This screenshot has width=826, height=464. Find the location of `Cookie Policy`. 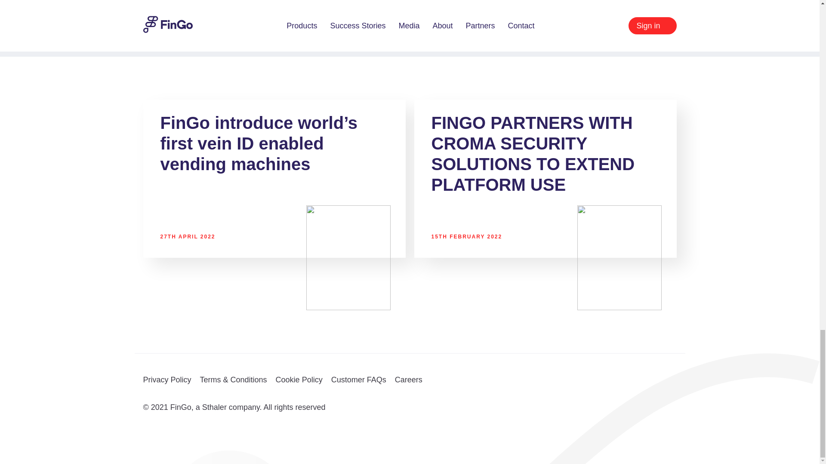

Cookie Policy is located at coordinates (299, 380).